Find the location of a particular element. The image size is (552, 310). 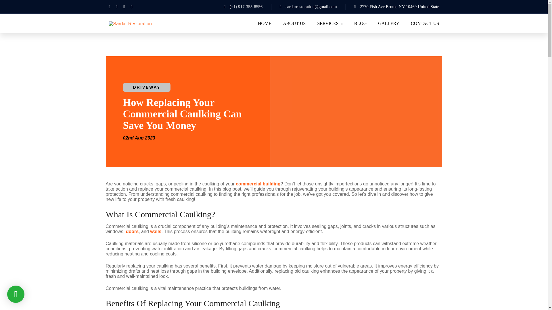

GALLERY is located at coordinates (389, 24).